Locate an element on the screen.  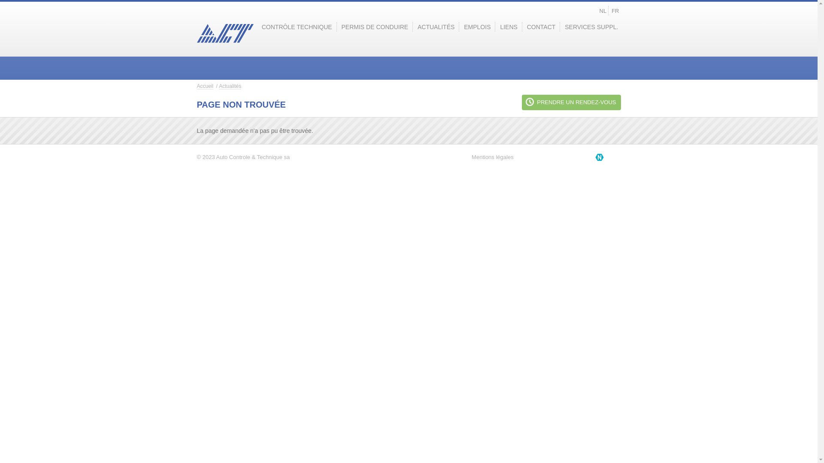
Aller au contenu principal is located at coordinates (0, 0).